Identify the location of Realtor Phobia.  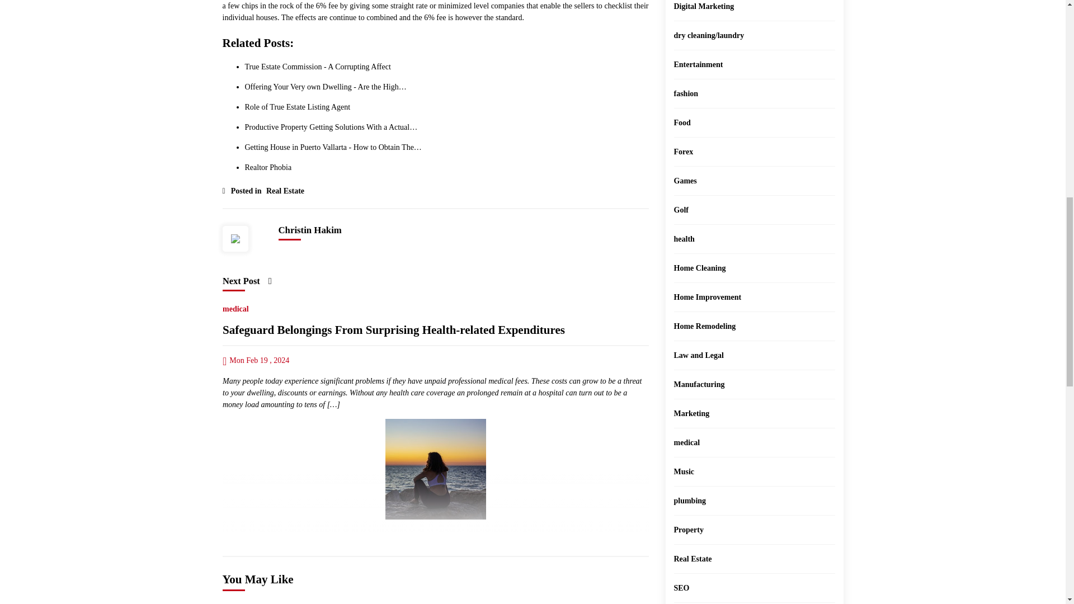
(268, 167).